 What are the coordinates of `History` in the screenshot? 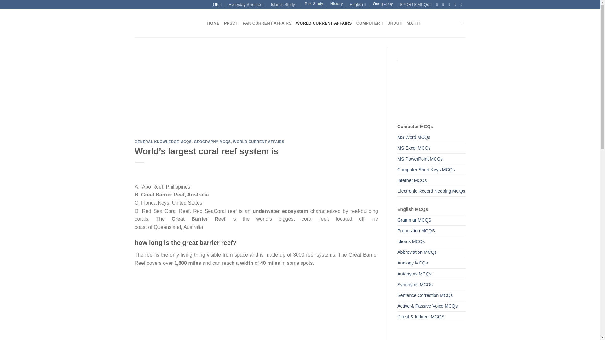 It's located at (337, 4).